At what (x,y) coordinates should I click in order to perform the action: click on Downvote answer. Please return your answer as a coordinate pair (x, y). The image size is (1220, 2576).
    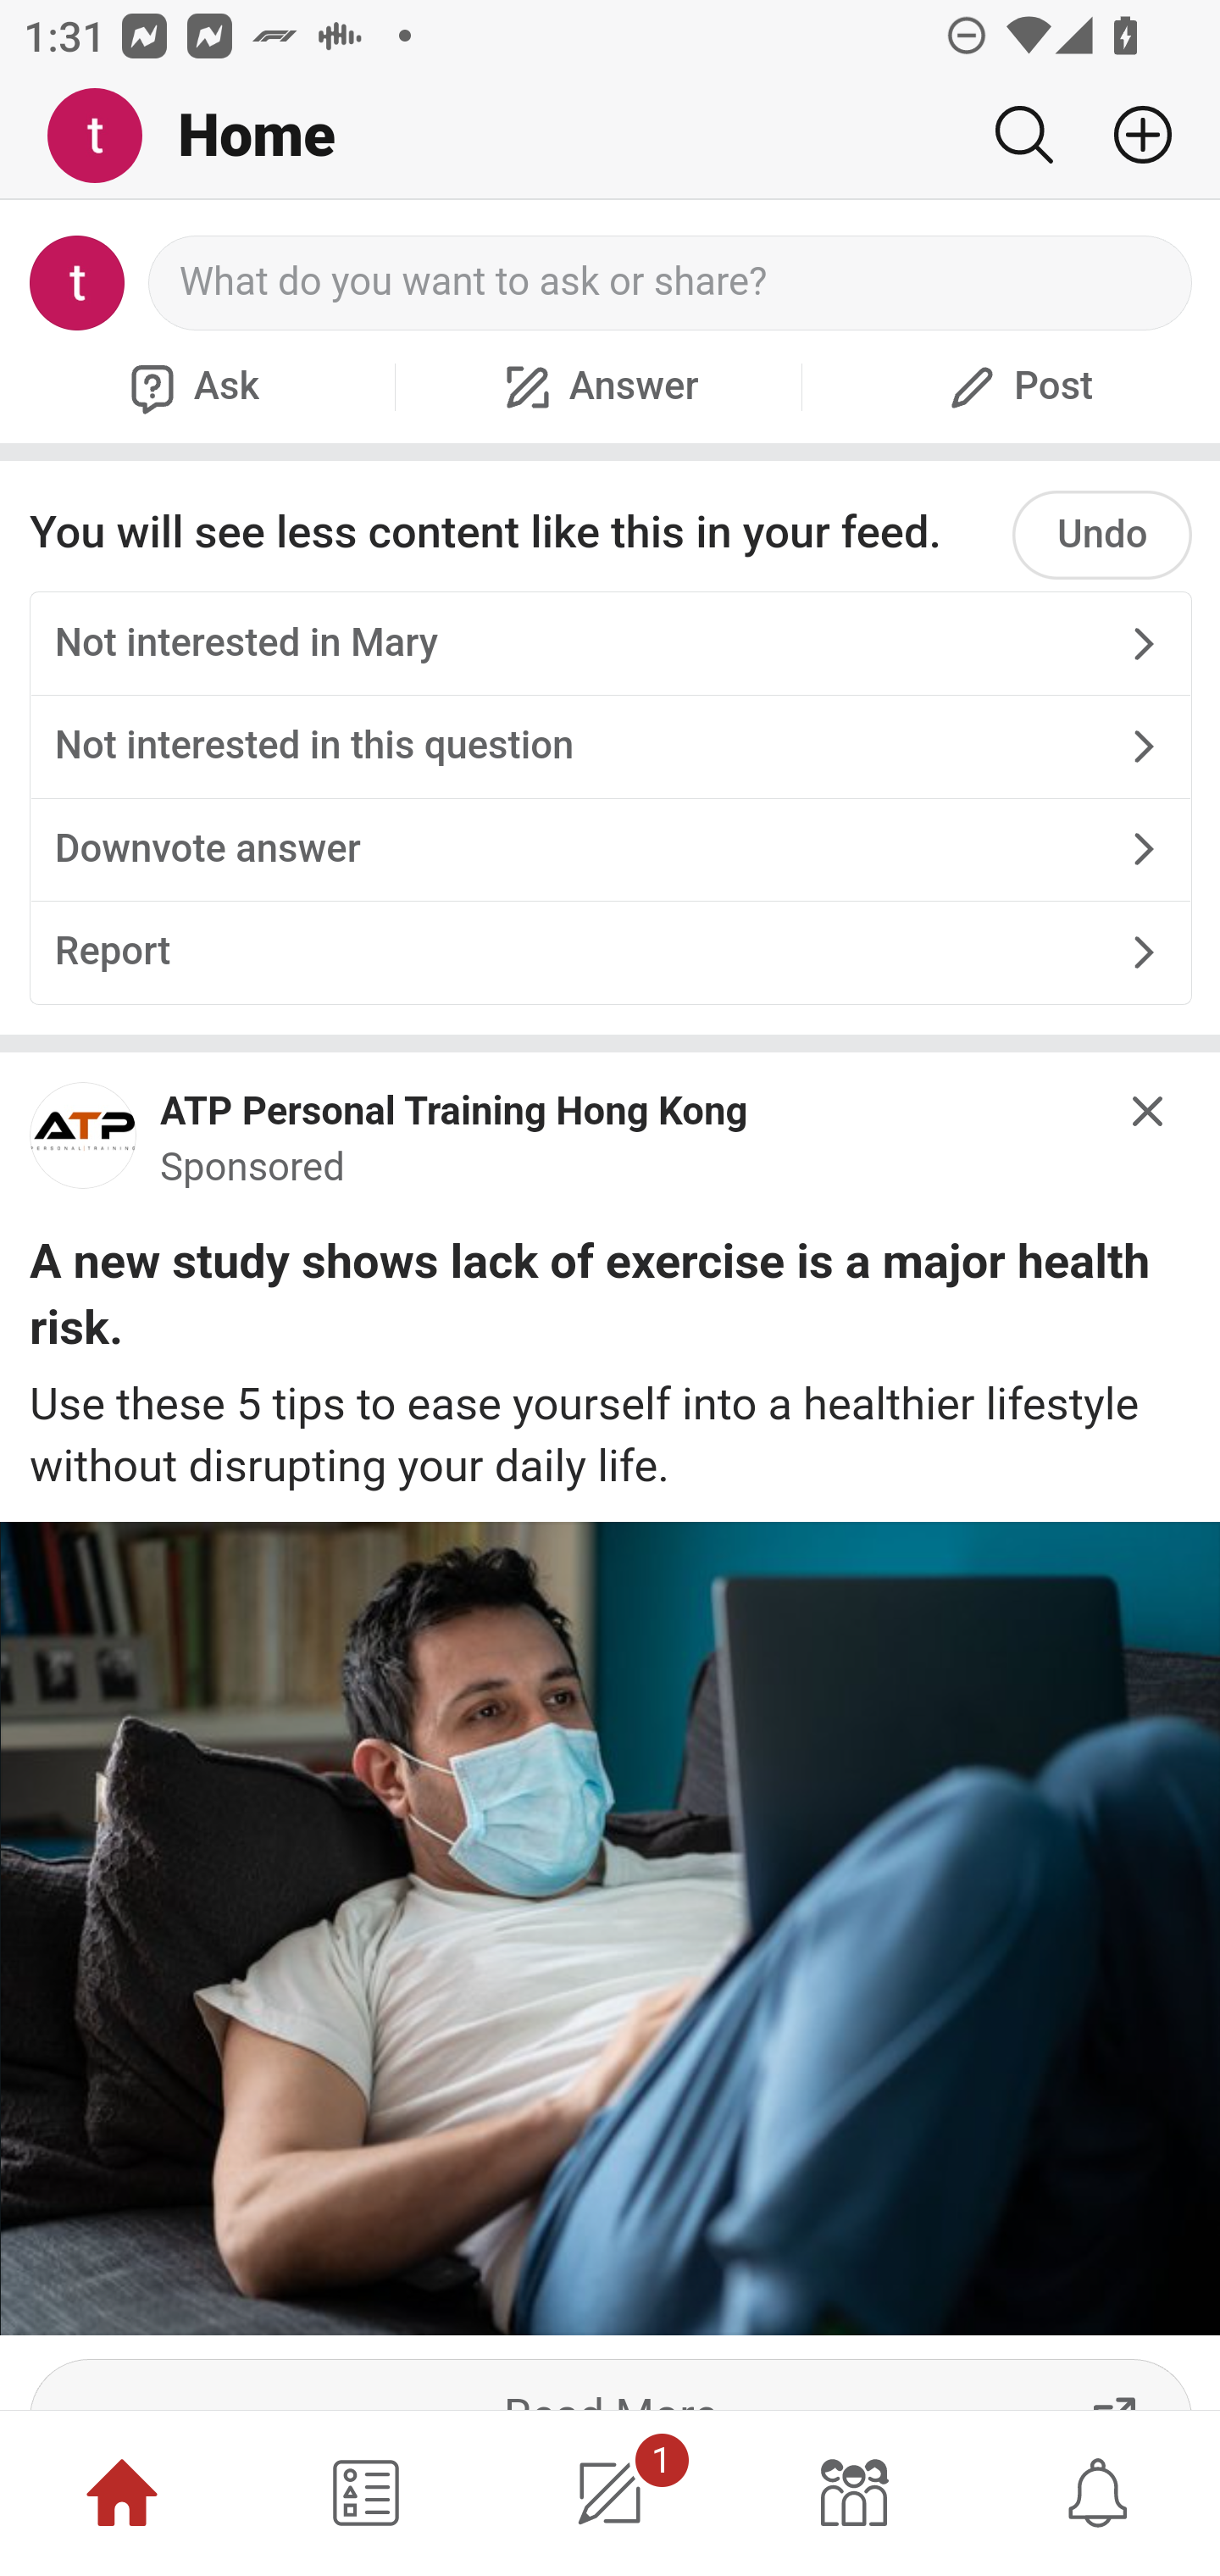
    Looking at the image, I should click on (610, 849).